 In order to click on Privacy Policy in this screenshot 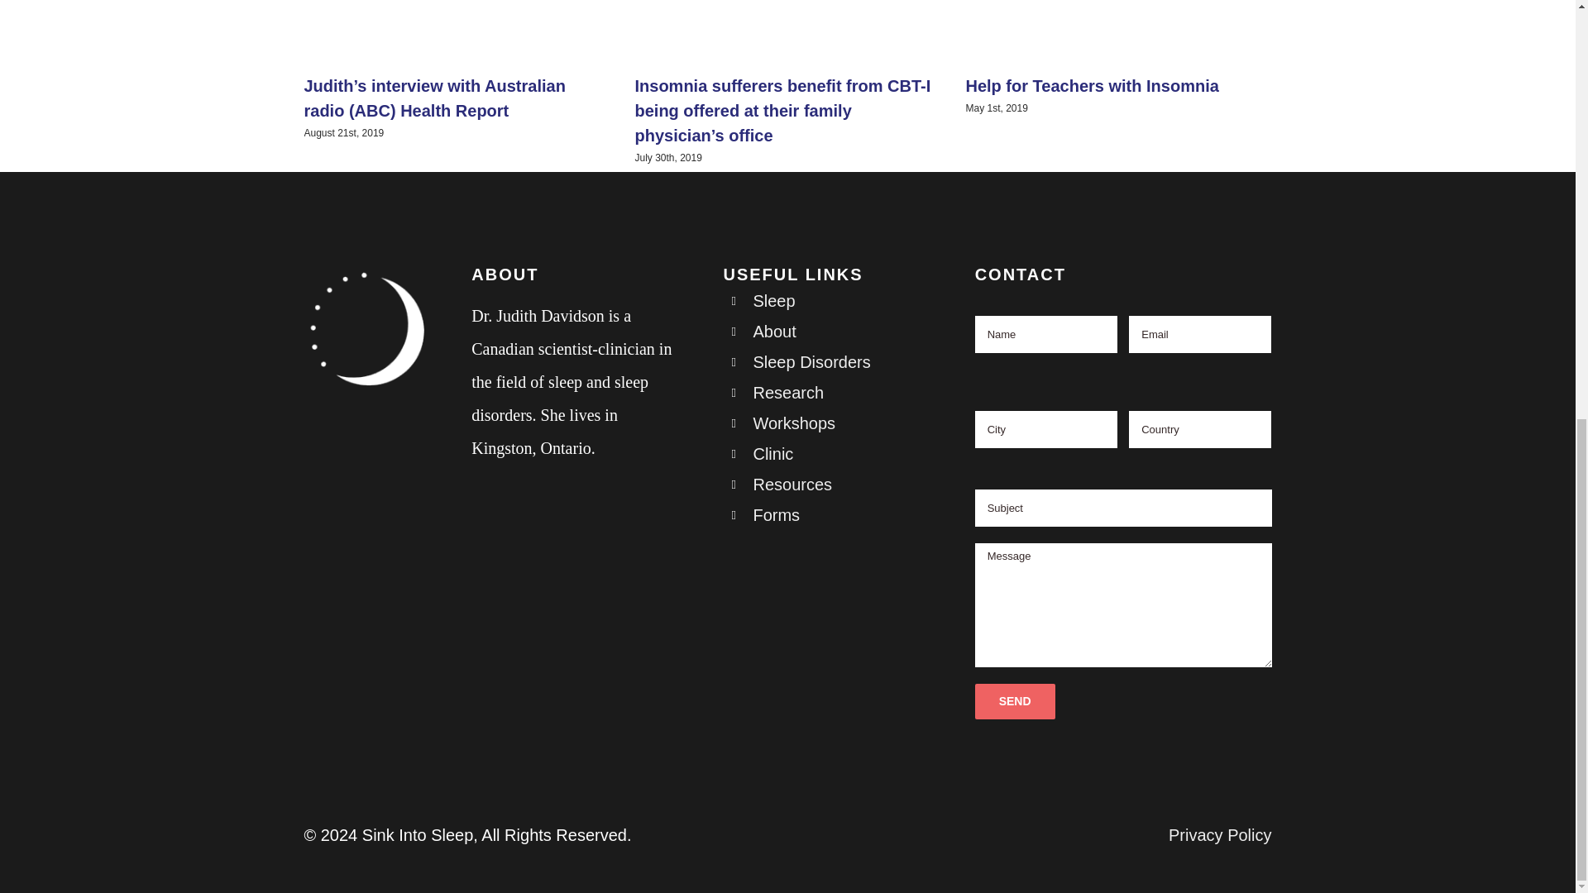, I will do `click(1220, 835)`.